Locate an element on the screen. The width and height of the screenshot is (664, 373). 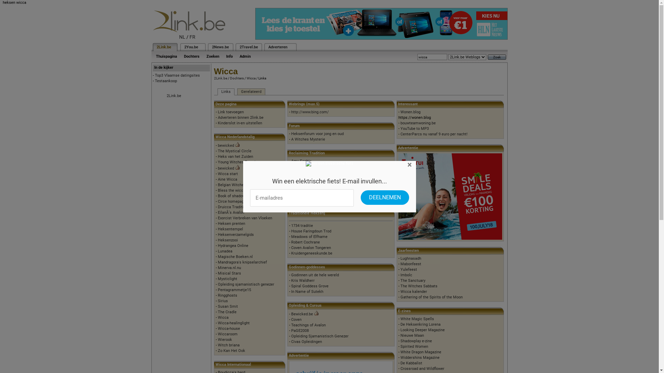
White Magic Spells is located at coordinates (417, 319).